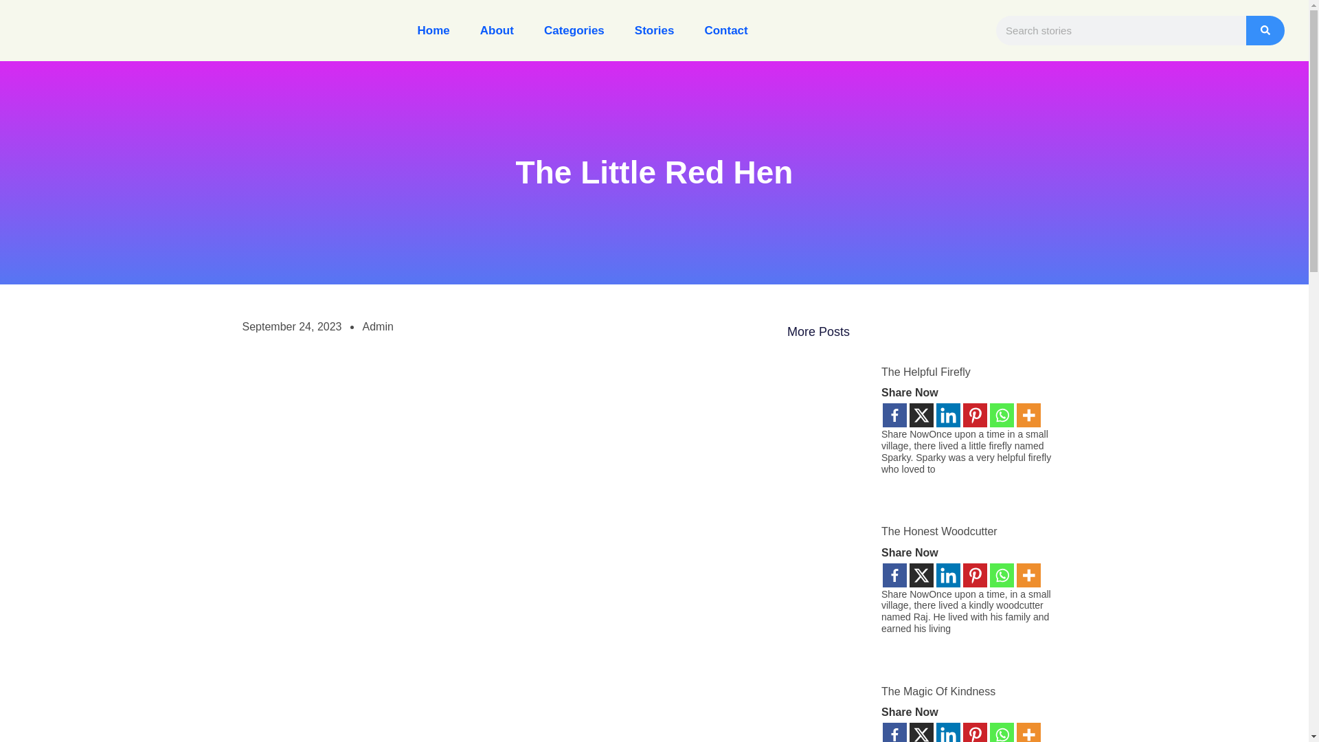 The width and height of the screenshot is (1319, 742). Describe the element at coordinates (938, 530) in the screenshot. I see `The Honest Woodcutter` at that location.